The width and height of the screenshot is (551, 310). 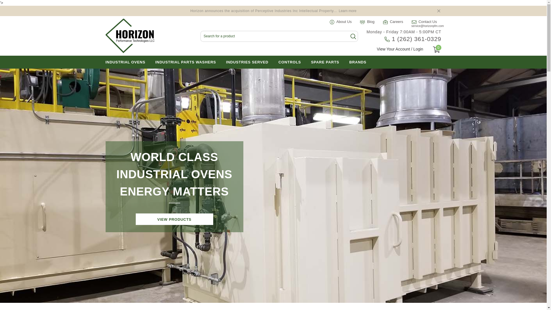 I want to click on Learn more, so click(x=347, y=11).